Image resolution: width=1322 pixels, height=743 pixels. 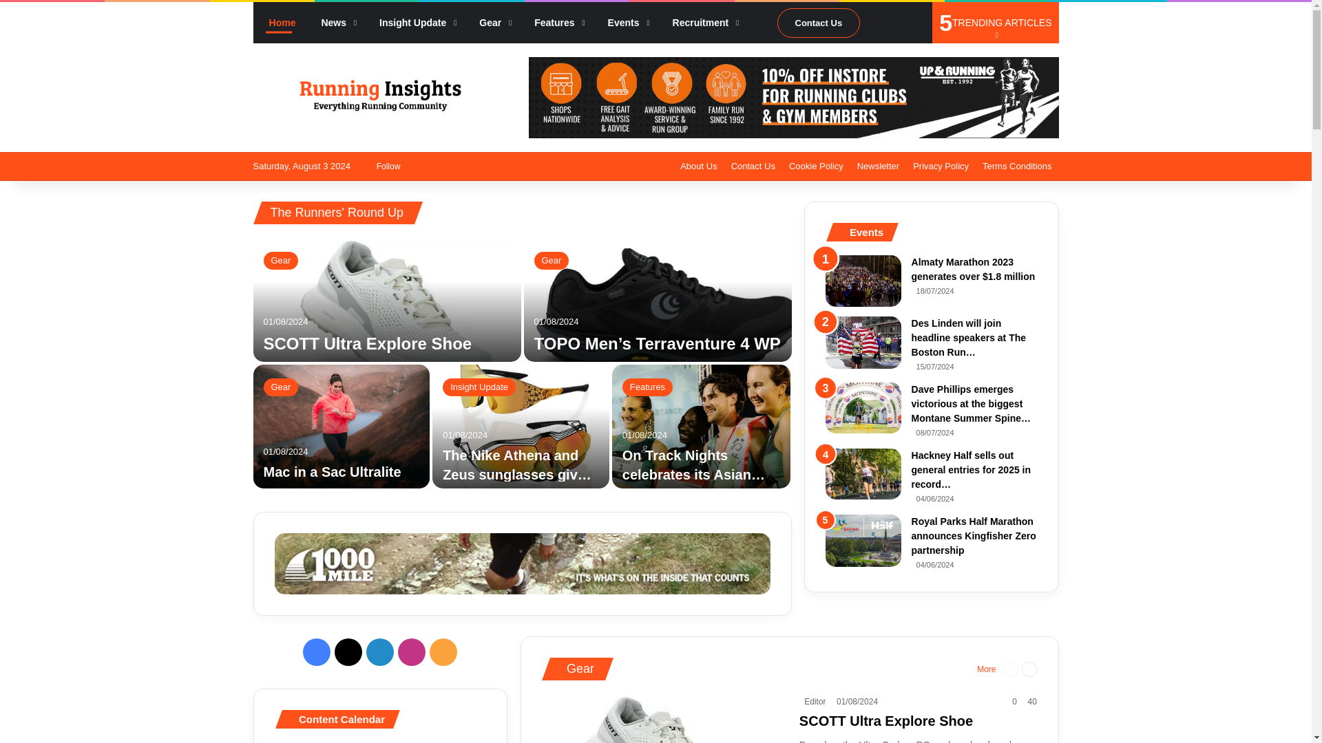 What do you see at coordinates (894, 22) in the screenshot?
I see `Sidebar` at bounding box center [894, 22].